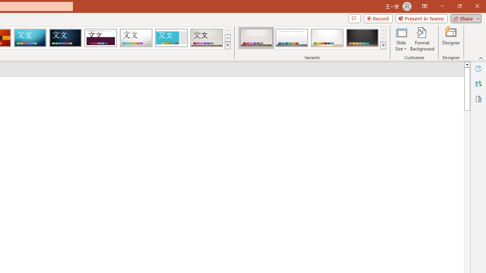 Image resolution: width=486 pixels, height=273 pixels. What do you see at coordinates (65, 38) in the screenshot?
I see `Damask` at bounding box center [65, 38].